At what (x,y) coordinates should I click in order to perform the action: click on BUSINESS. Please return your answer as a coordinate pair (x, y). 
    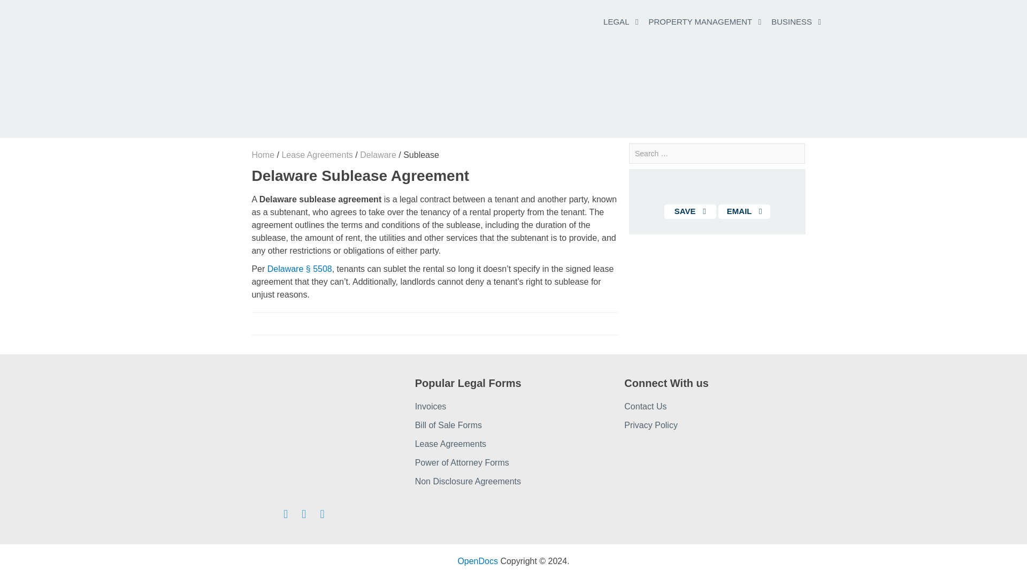
    Looking at the image, I should click on (792, 21).